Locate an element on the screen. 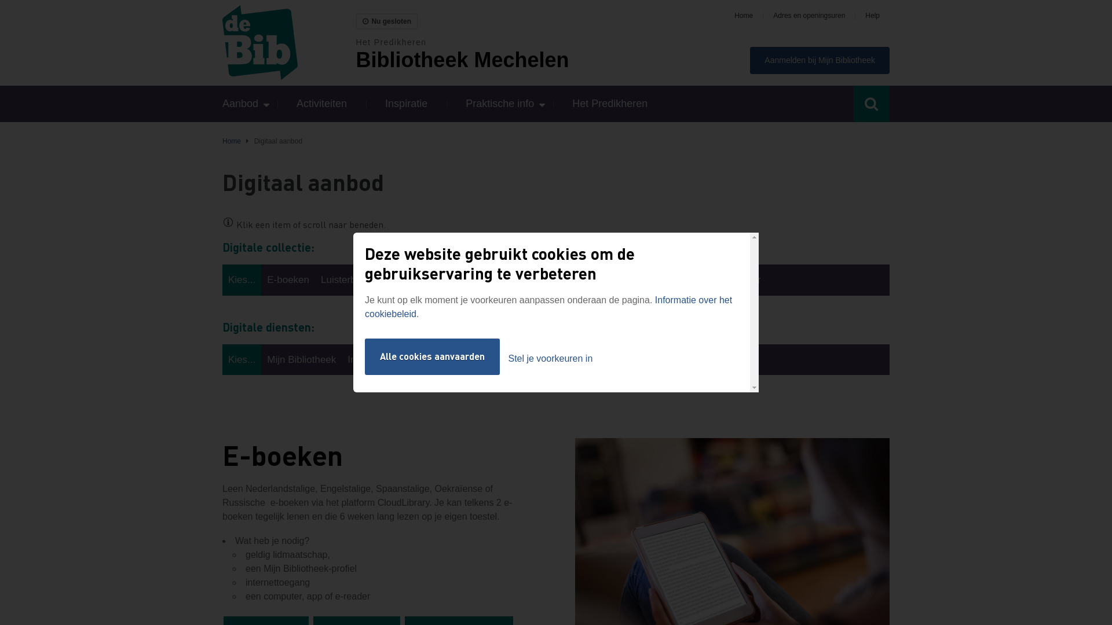 Image resolution: width=1112 pixels, height=625 pixels. Home Academy is located at coordinates (452, 280).